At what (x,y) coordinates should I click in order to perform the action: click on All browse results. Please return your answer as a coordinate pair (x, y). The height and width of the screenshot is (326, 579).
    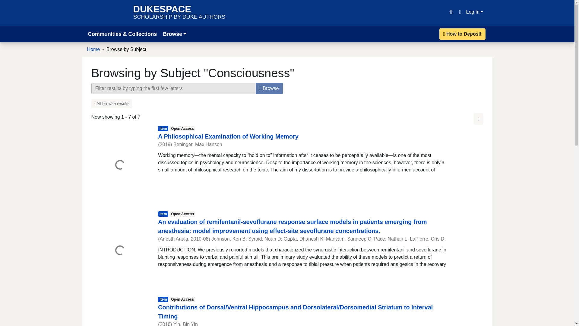
    Looking at the image, I should click on (451, 12).